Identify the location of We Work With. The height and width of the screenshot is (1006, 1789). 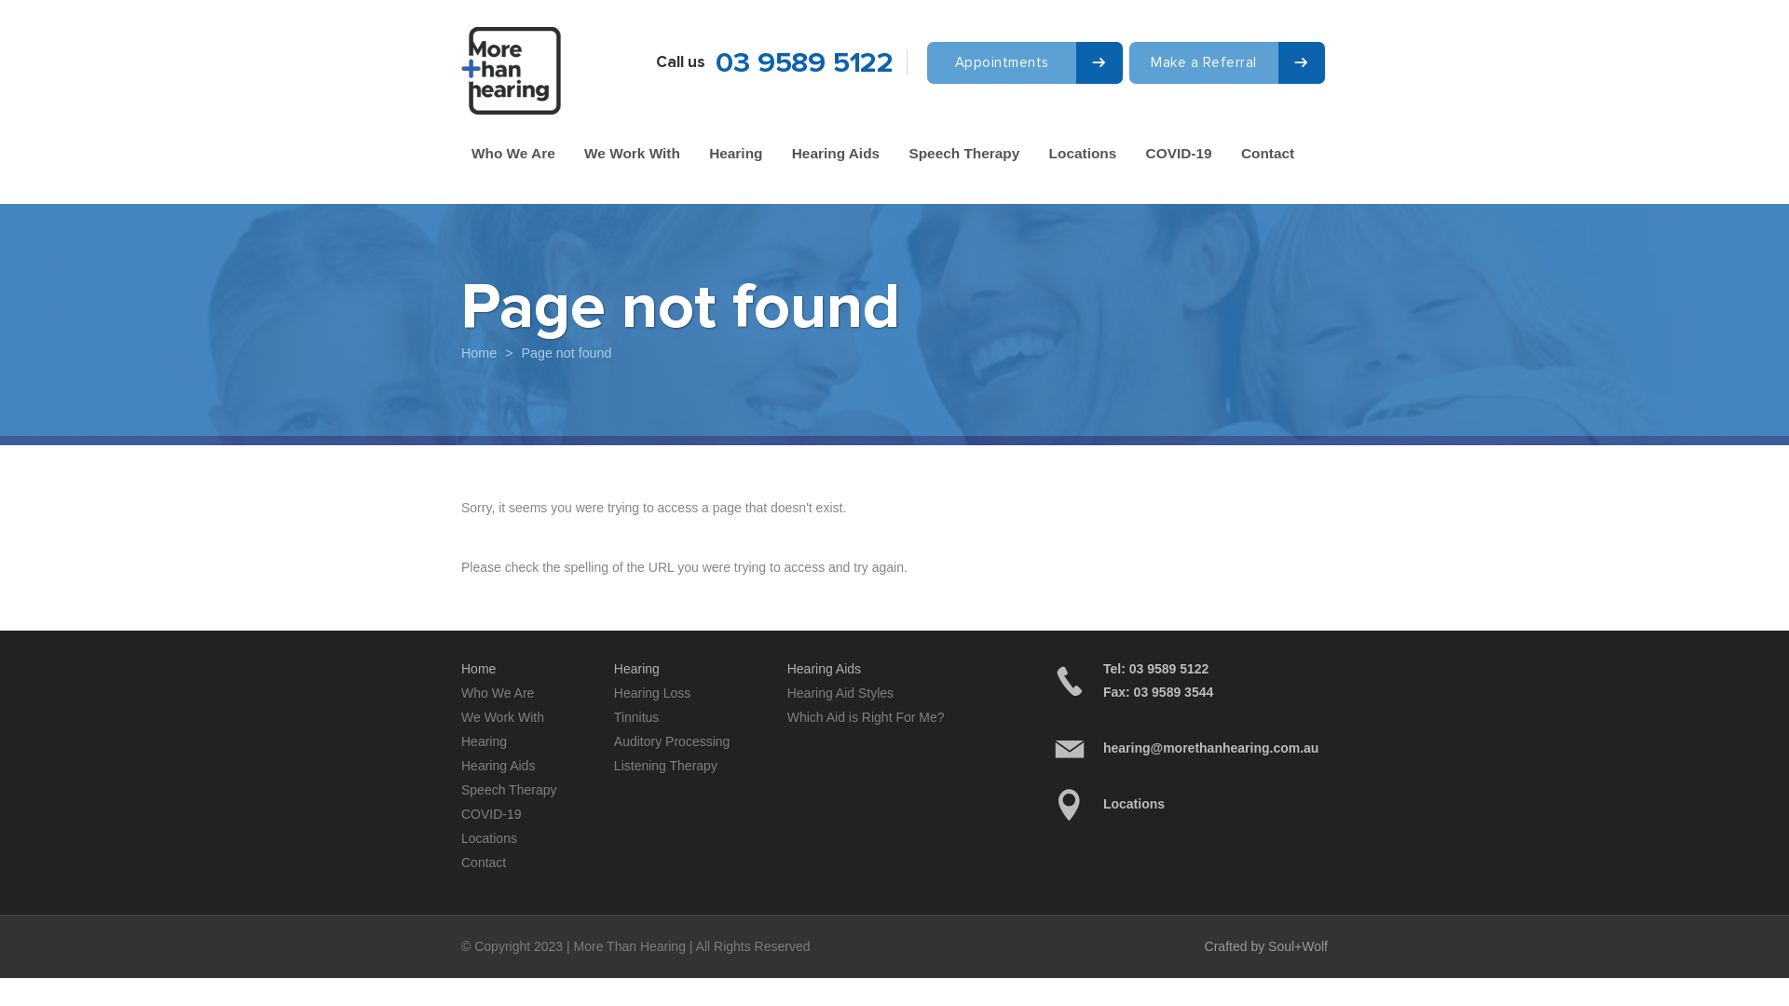
(632, 154).